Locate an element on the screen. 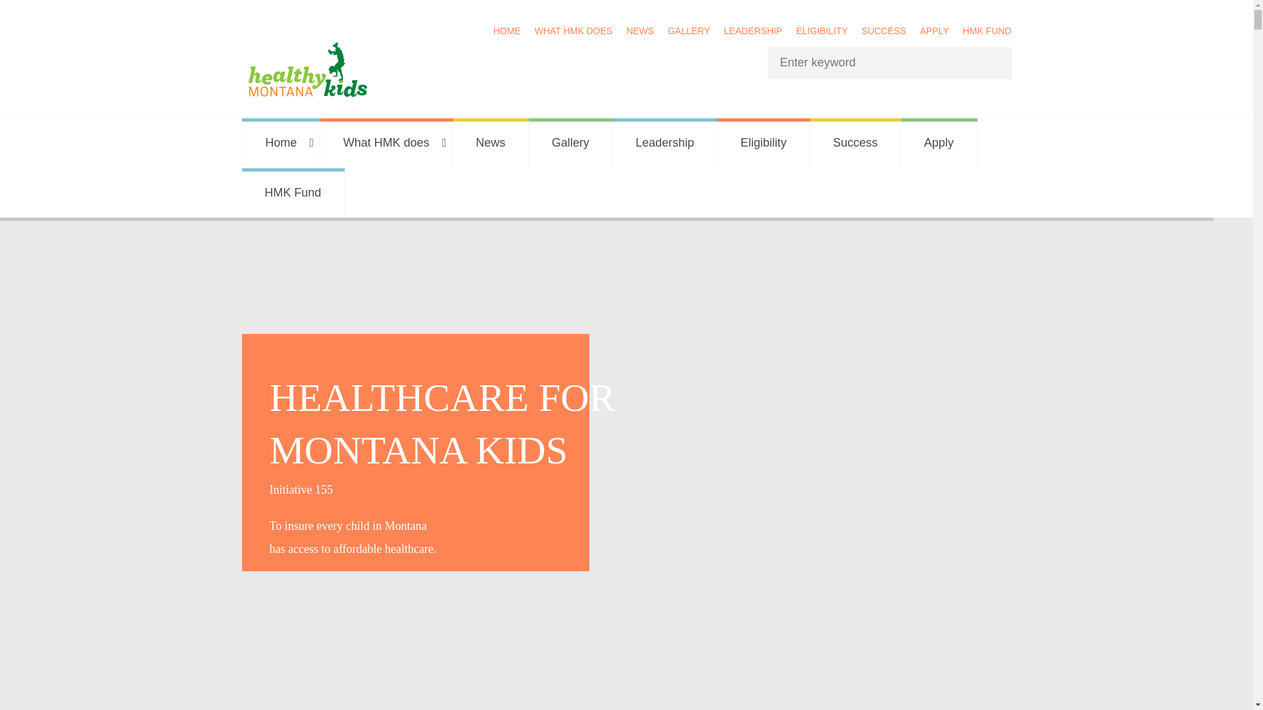  SUCCESS is located at coordinates (884, 26).